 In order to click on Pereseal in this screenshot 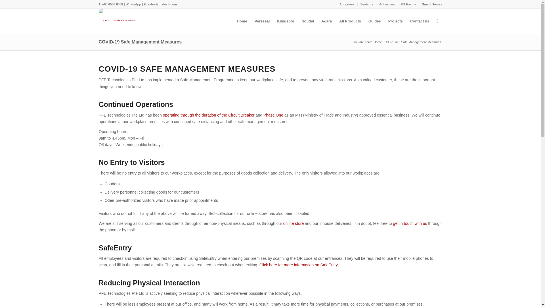, I will do `click(262, 21)`.